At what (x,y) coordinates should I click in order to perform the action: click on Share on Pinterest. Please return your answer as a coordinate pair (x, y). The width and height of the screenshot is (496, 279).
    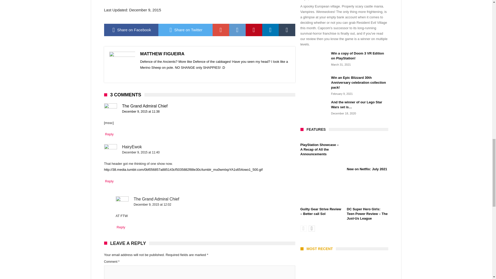
    Looking at the image, I should click on (254, 30).